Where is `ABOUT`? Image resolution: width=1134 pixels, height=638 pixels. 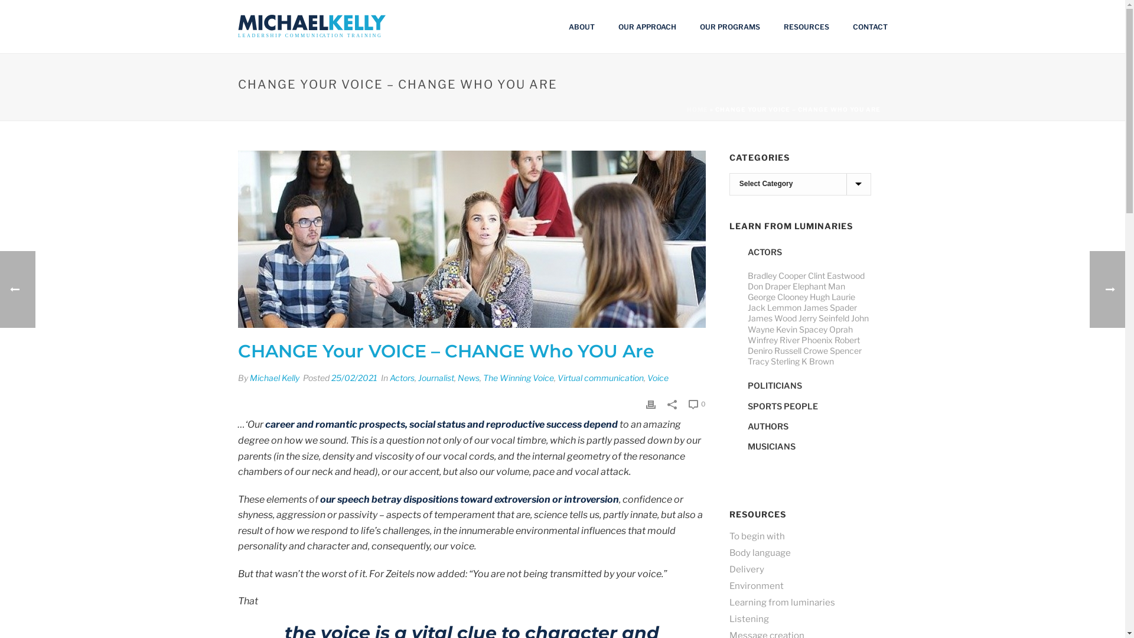
ABOUT is located at coordinates (581, 27).